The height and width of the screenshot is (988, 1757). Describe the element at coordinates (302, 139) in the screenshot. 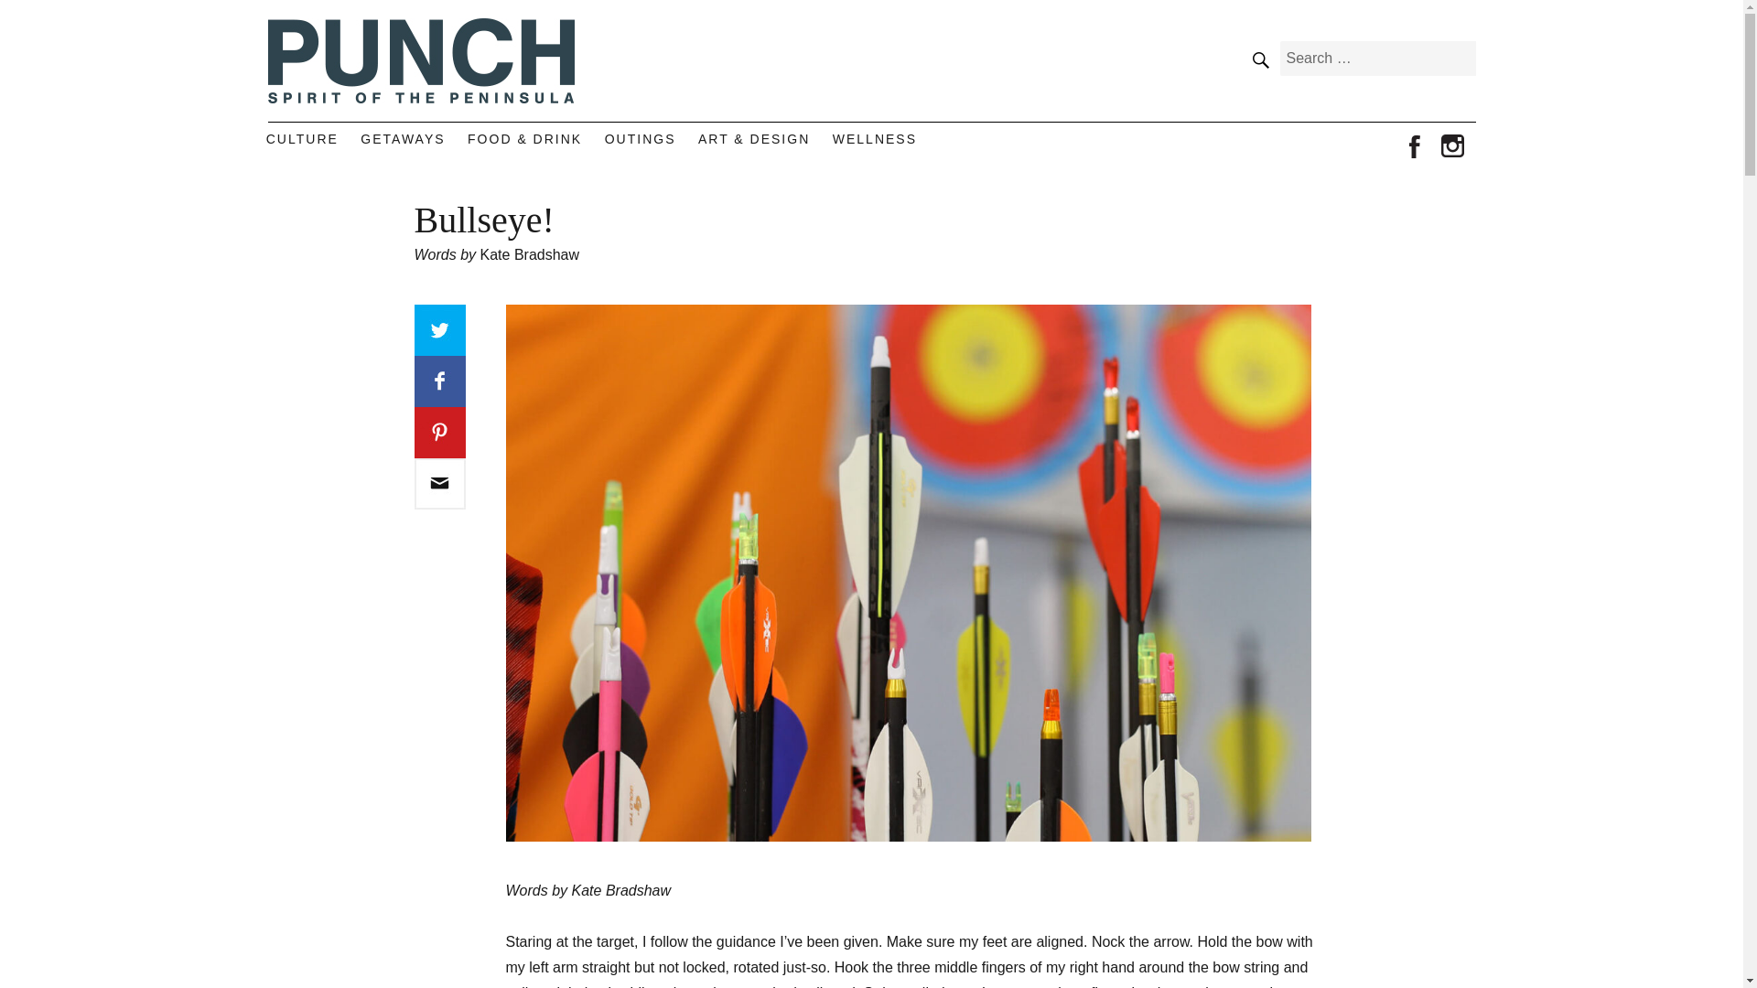

I see `CULTURE` at that location.